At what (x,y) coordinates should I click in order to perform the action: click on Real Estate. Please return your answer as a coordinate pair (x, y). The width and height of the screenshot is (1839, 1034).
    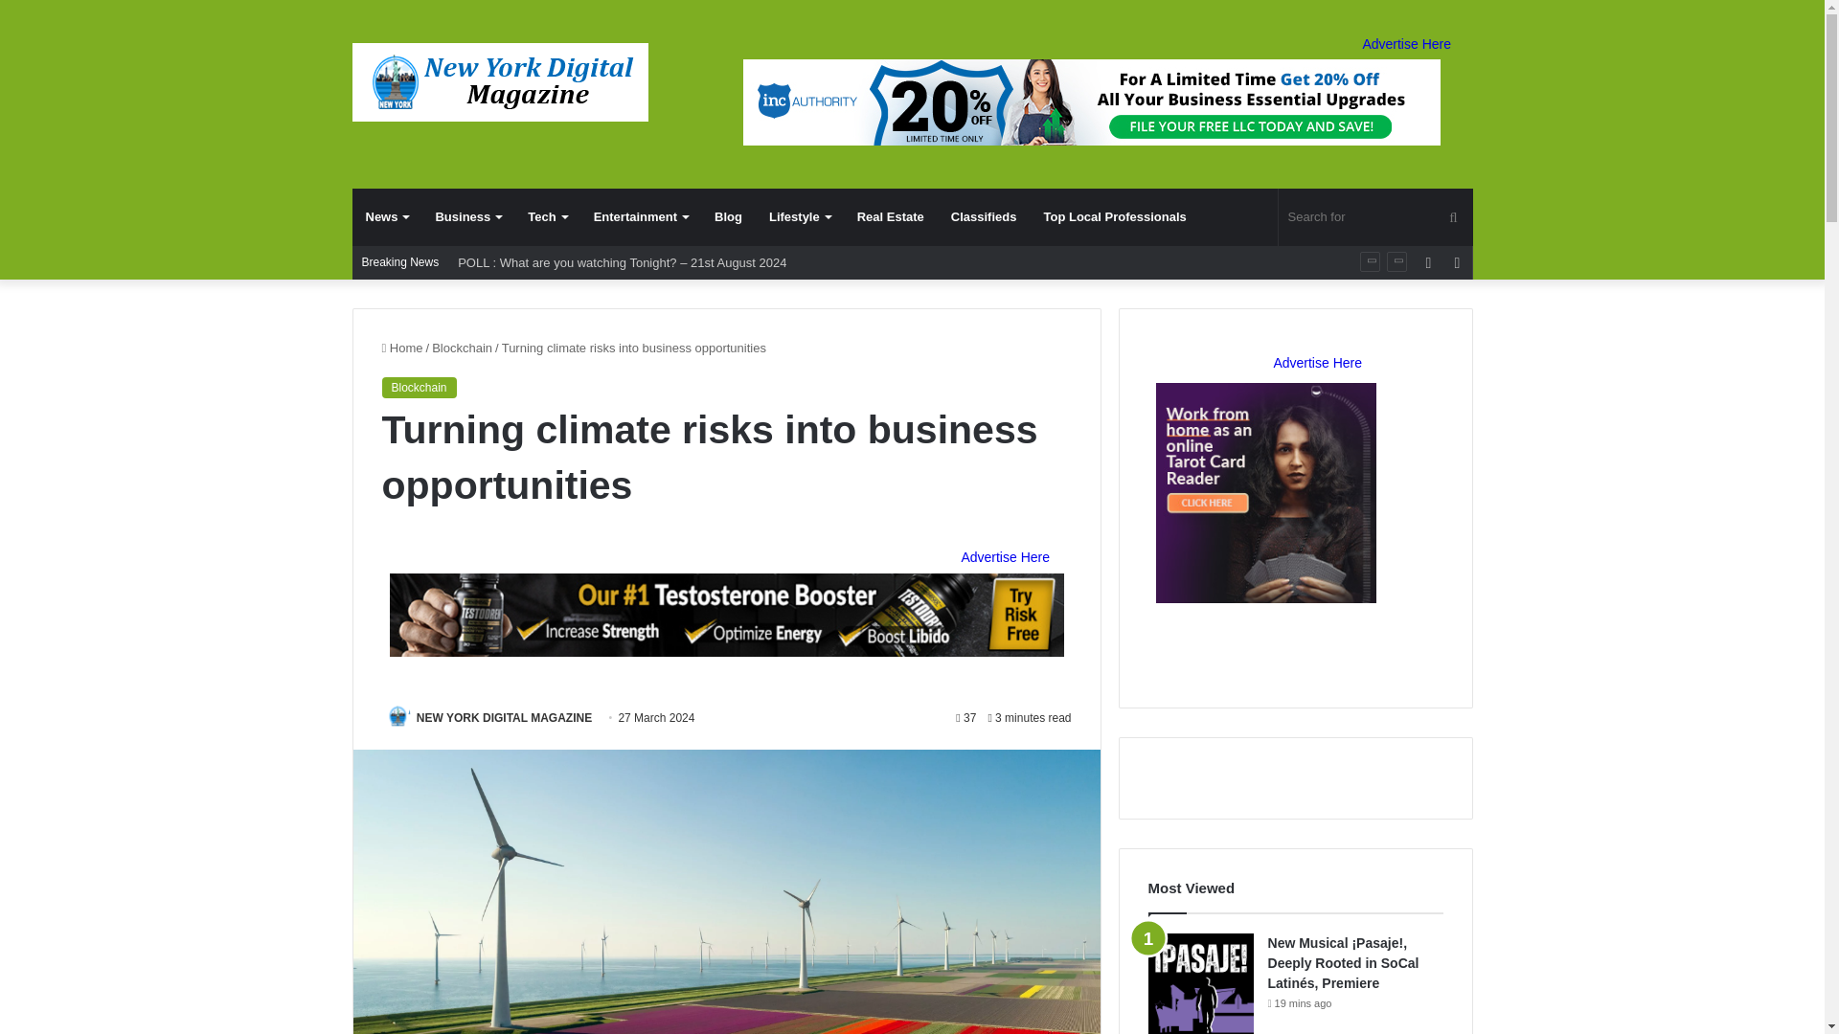
    Looking at the image, I should click on (891, 216).